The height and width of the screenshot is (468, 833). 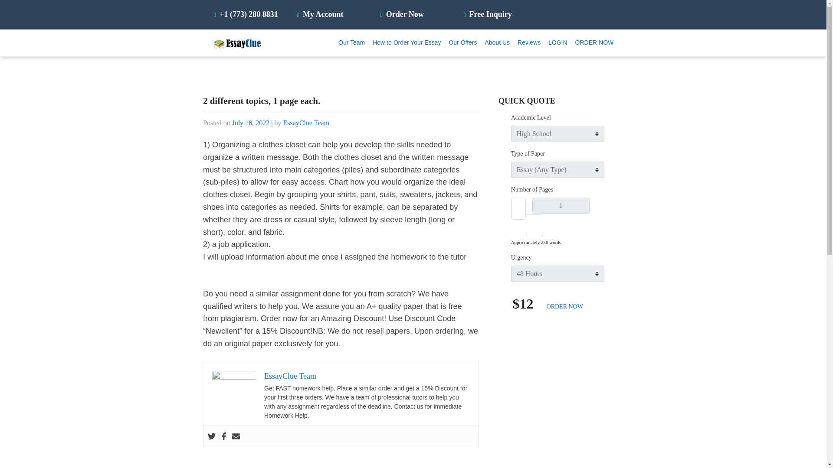 What do you see at coordinates (236, 436) in the screenshot?
I see `User email` at bounding box center [236, 436].